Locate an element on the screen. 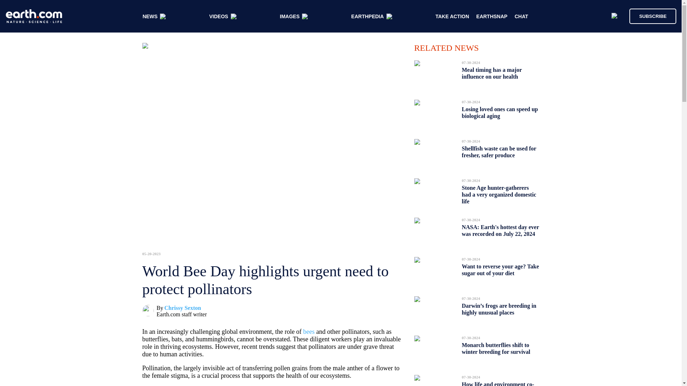 The image size is (687, 386). Chrissy Sexton is located at coordinates (182, 308).